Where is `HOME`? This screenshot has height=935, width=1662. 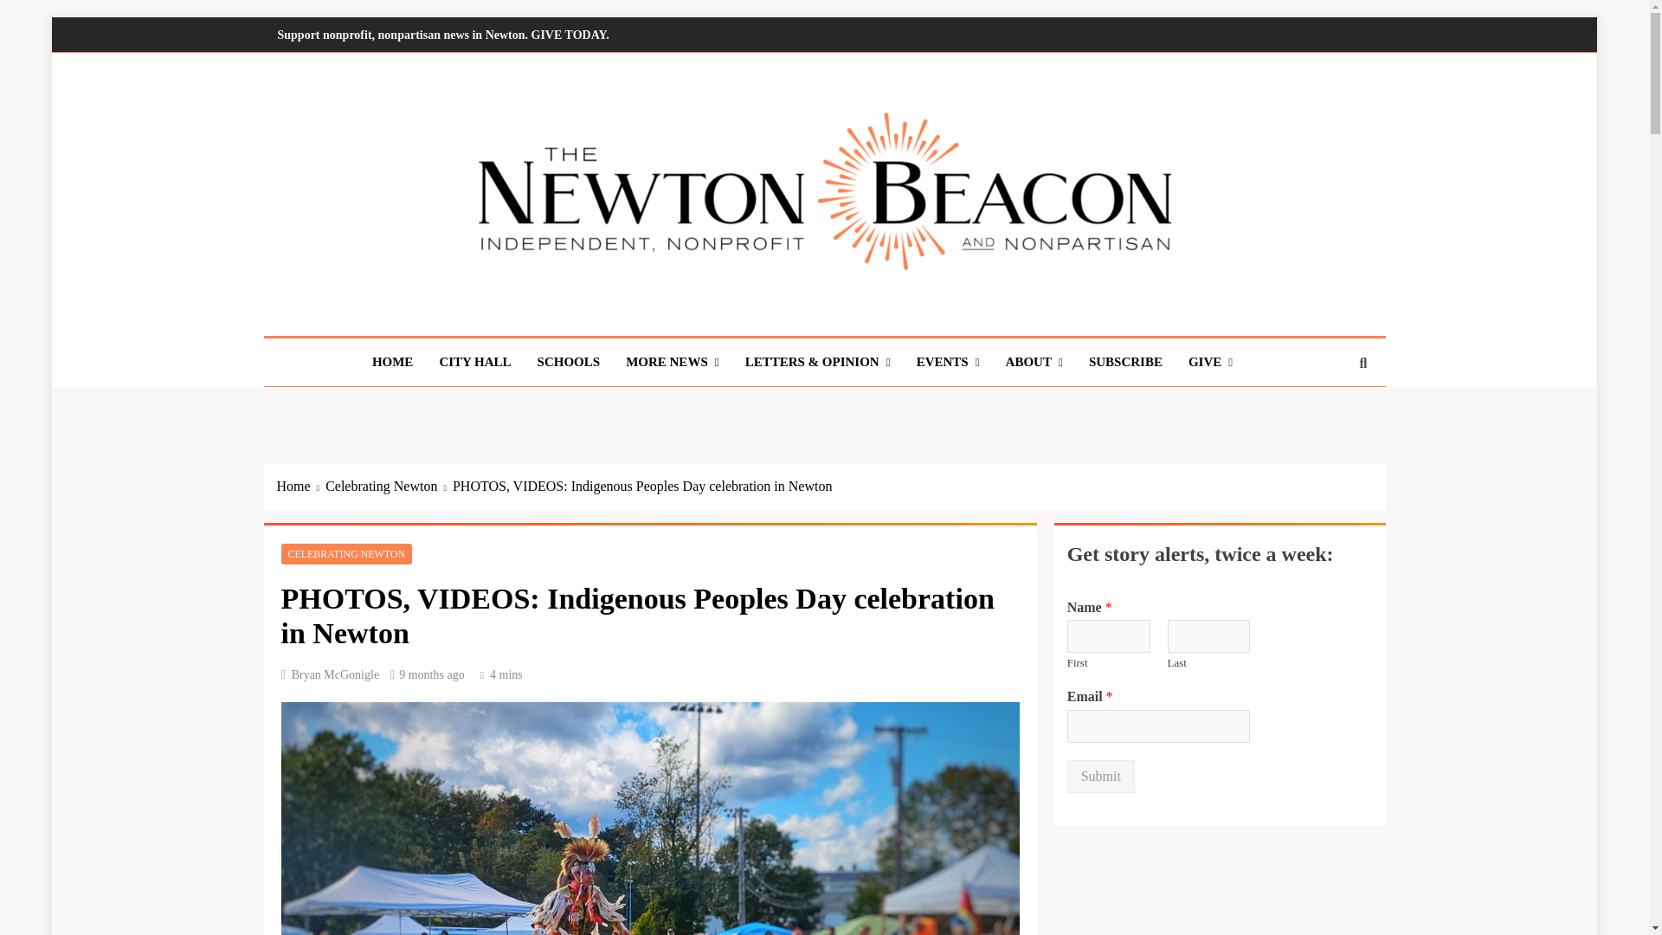
HOME is located at coordinates (393, 361).